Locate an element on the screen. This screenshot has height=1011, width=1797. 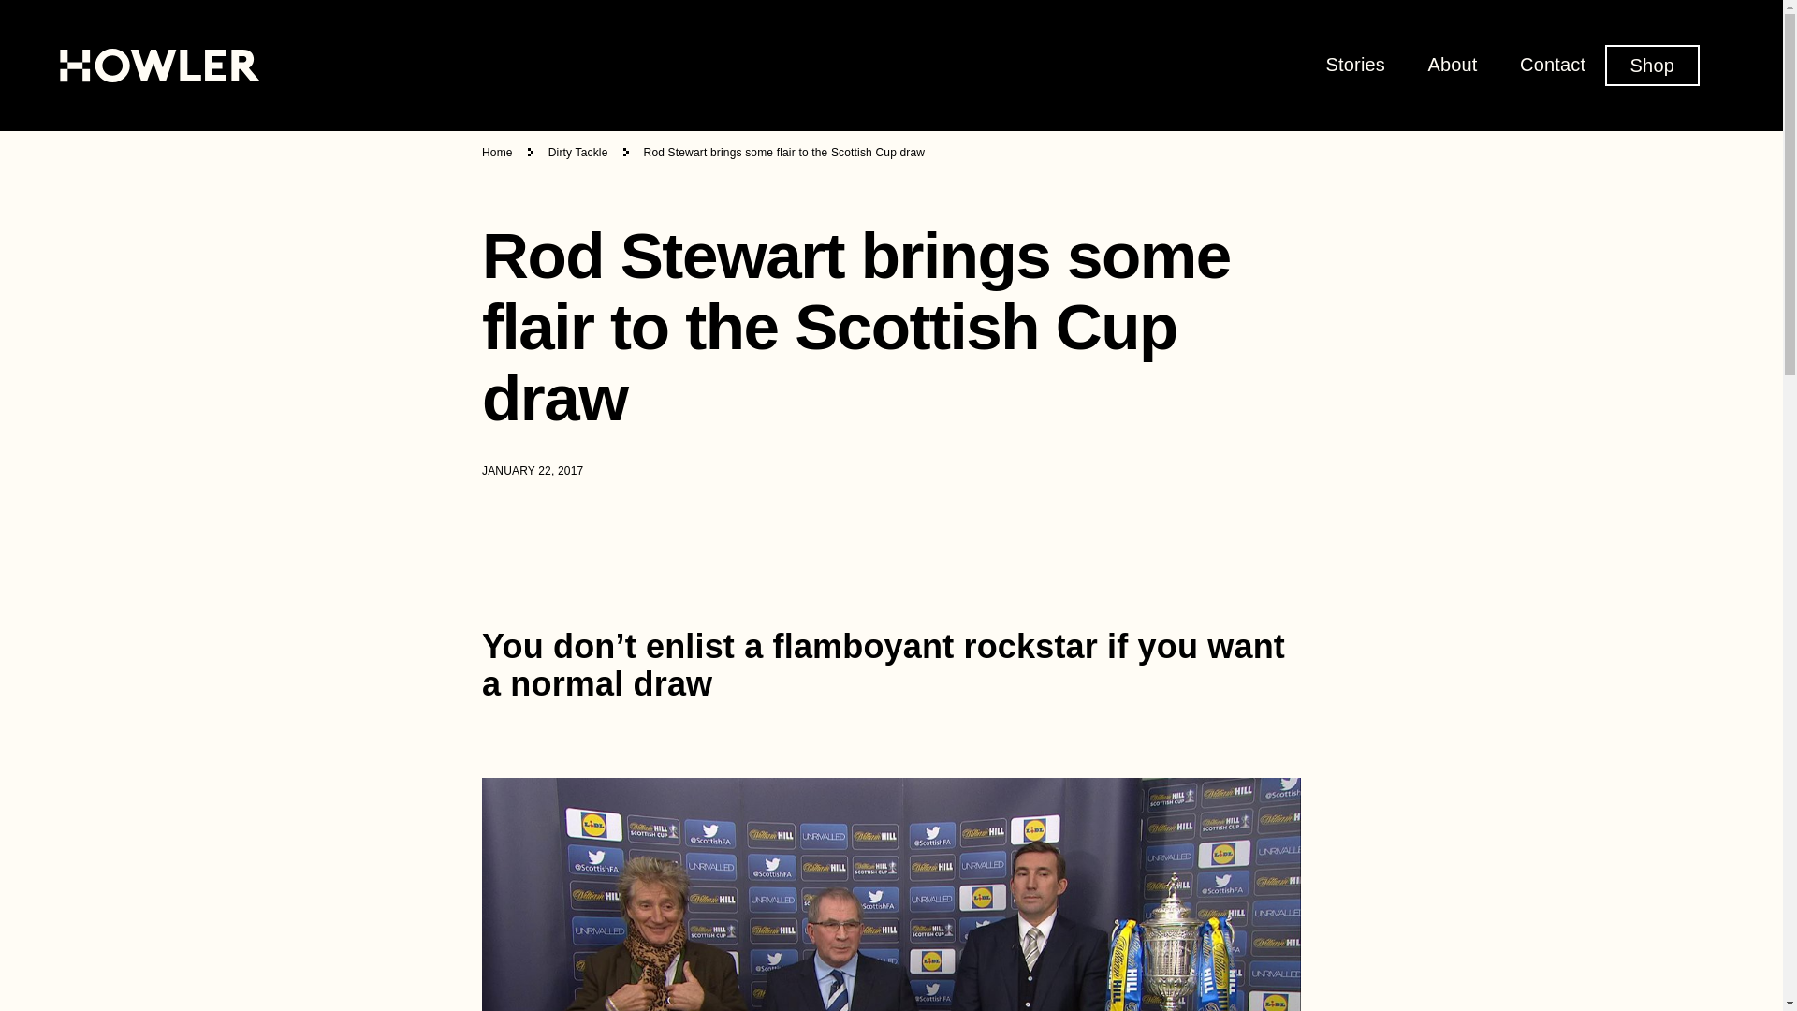
Stories is located at coordinates (1355, 64).